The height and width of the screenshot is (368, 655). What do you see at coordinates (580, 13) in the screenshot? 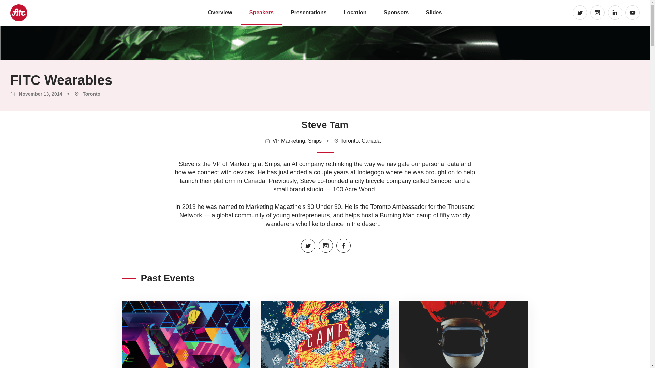
I see `twitter` at bounding box center [580, 13].